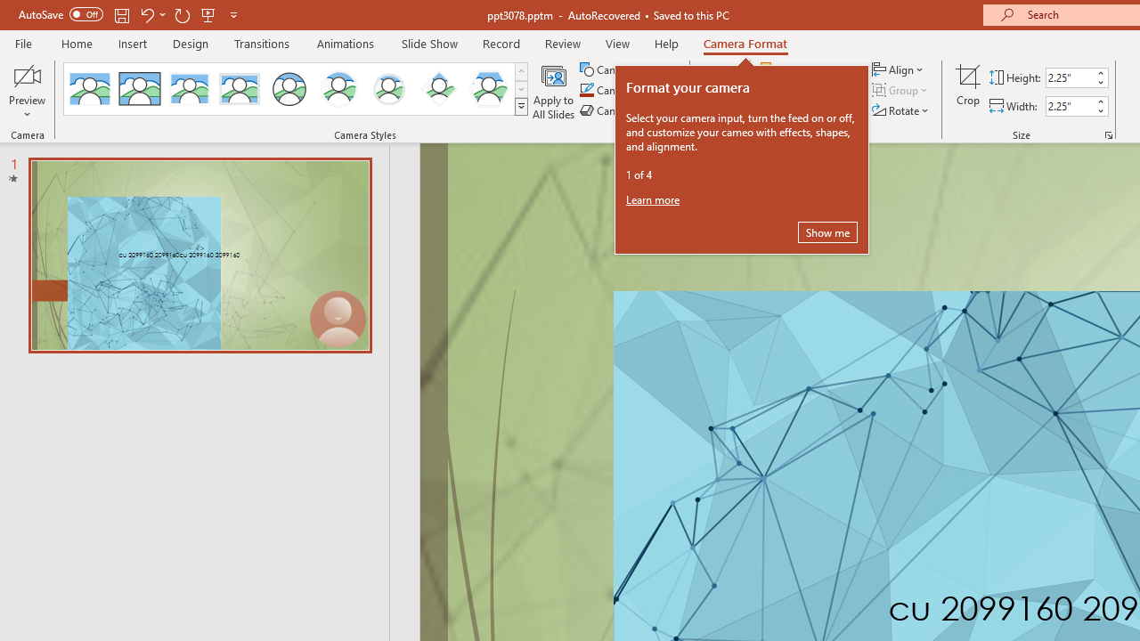 The height and width of the screenshot is (641, 1140). Describe the element at coordinates (807, 91) in the screenshot. I see `Send Backward` at that location.